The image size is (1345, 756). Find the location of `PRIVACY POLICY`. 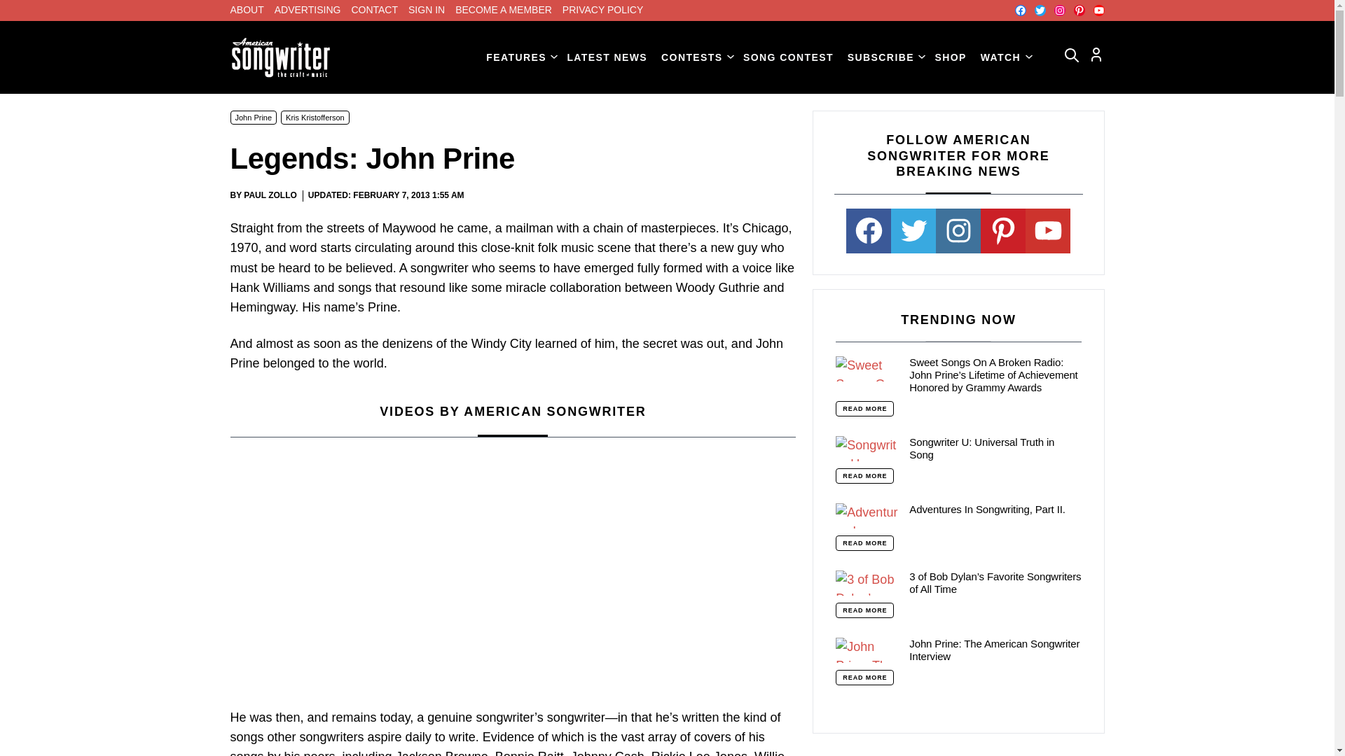

PRIVACY POLICY is located at coordinates (602, 10).